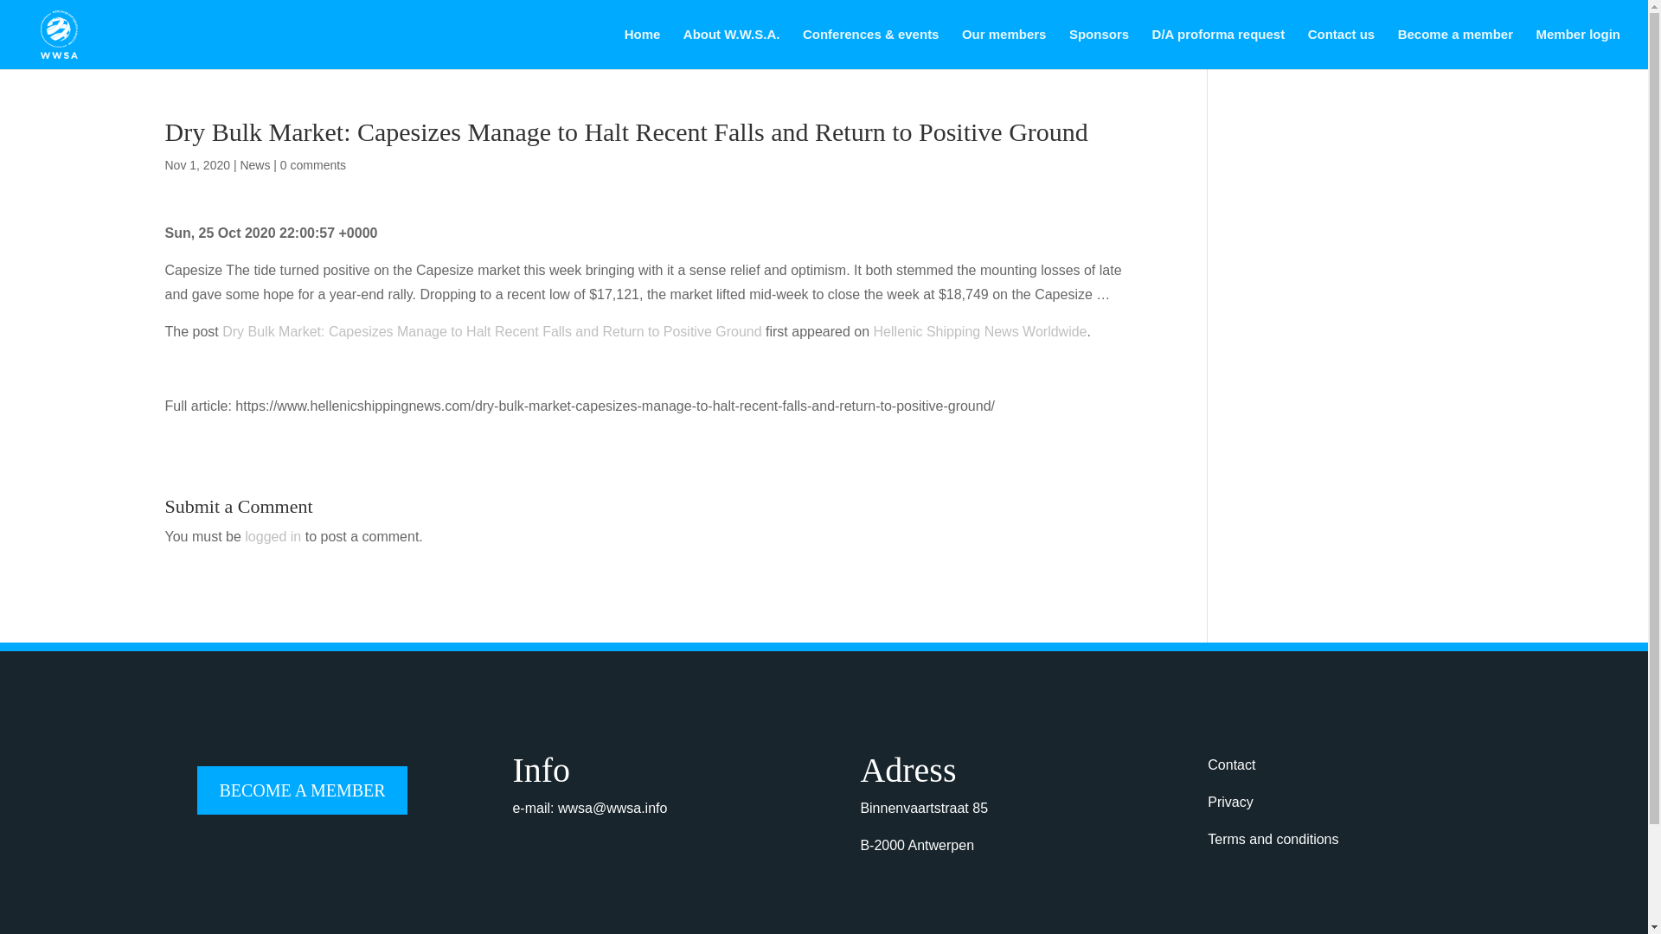  What do you see at coordinates (1099, 48) in the screenshot?
I see `Sponsors` at bounding box center [1099, 48].